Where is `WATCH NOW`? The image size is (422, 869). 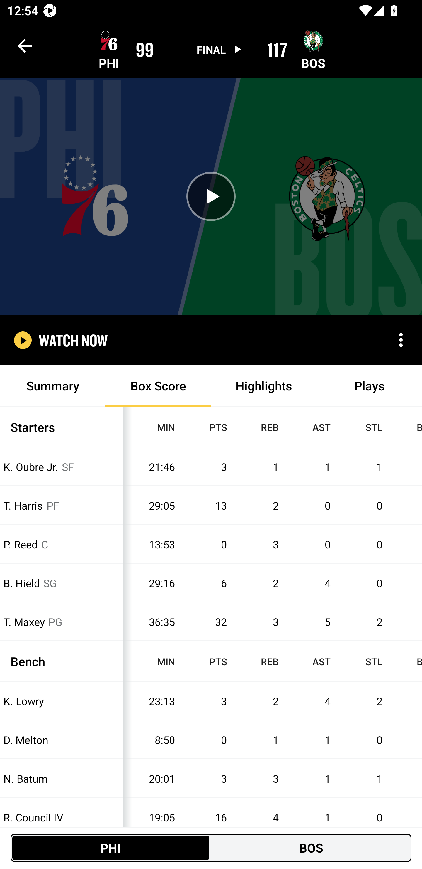
WATCH NOW is located at coordinates (73, 340).